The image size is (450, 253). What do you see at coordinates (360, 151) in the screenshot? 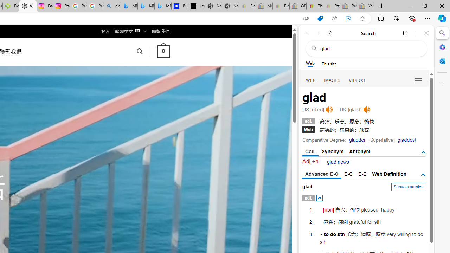
I see `Antonym` at bounding box center [360, 151].